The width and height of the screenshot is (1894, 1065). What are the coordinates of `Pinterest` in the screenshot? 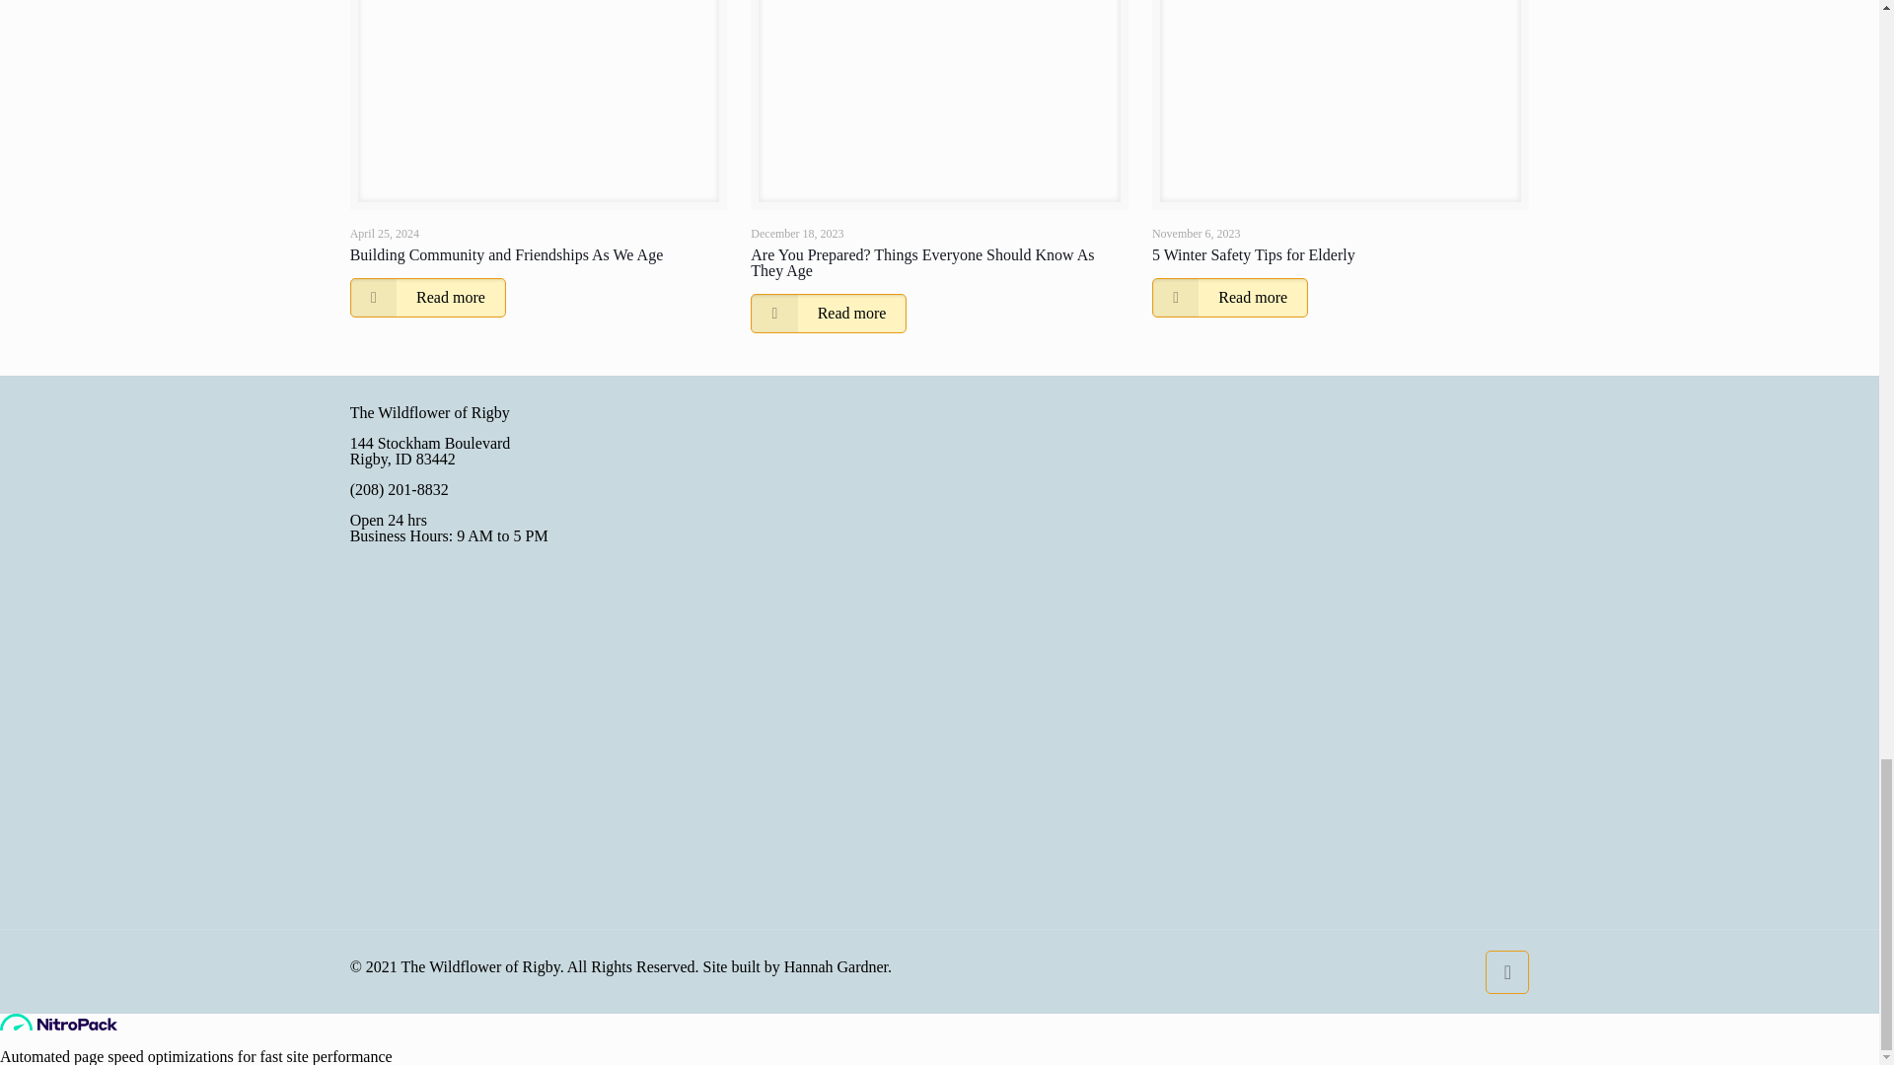 It's located at (417, 868).